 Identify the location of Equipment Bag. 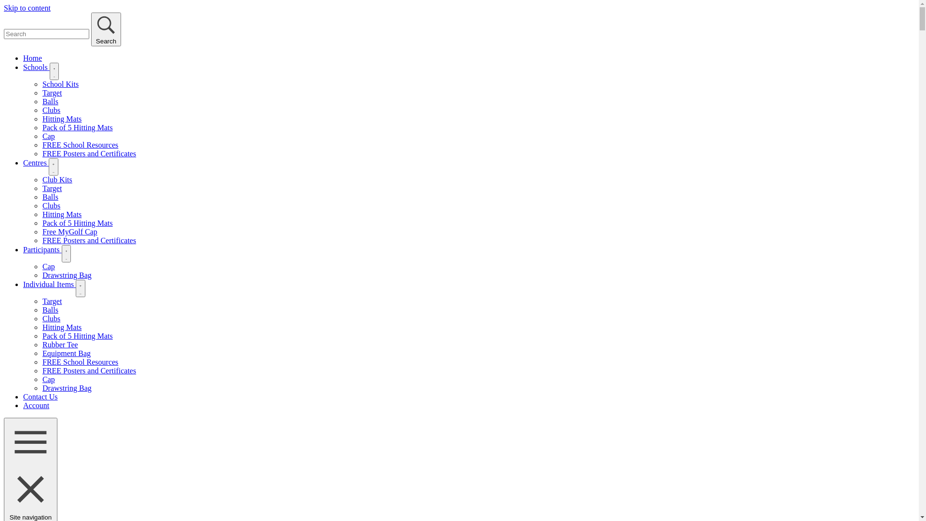
(67, 353).